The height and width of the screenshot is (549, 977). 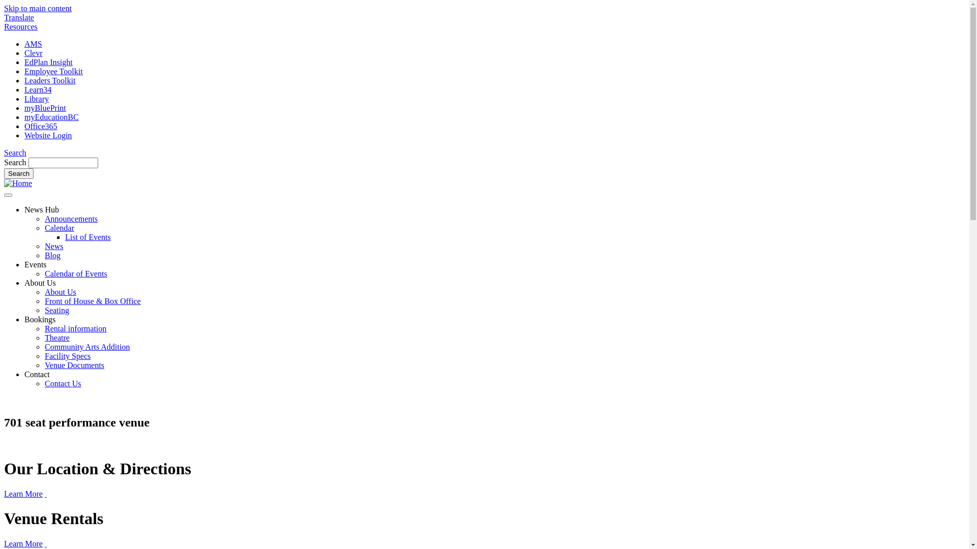 I want to click on EdPlan Insight, so click(x=49, y=62).